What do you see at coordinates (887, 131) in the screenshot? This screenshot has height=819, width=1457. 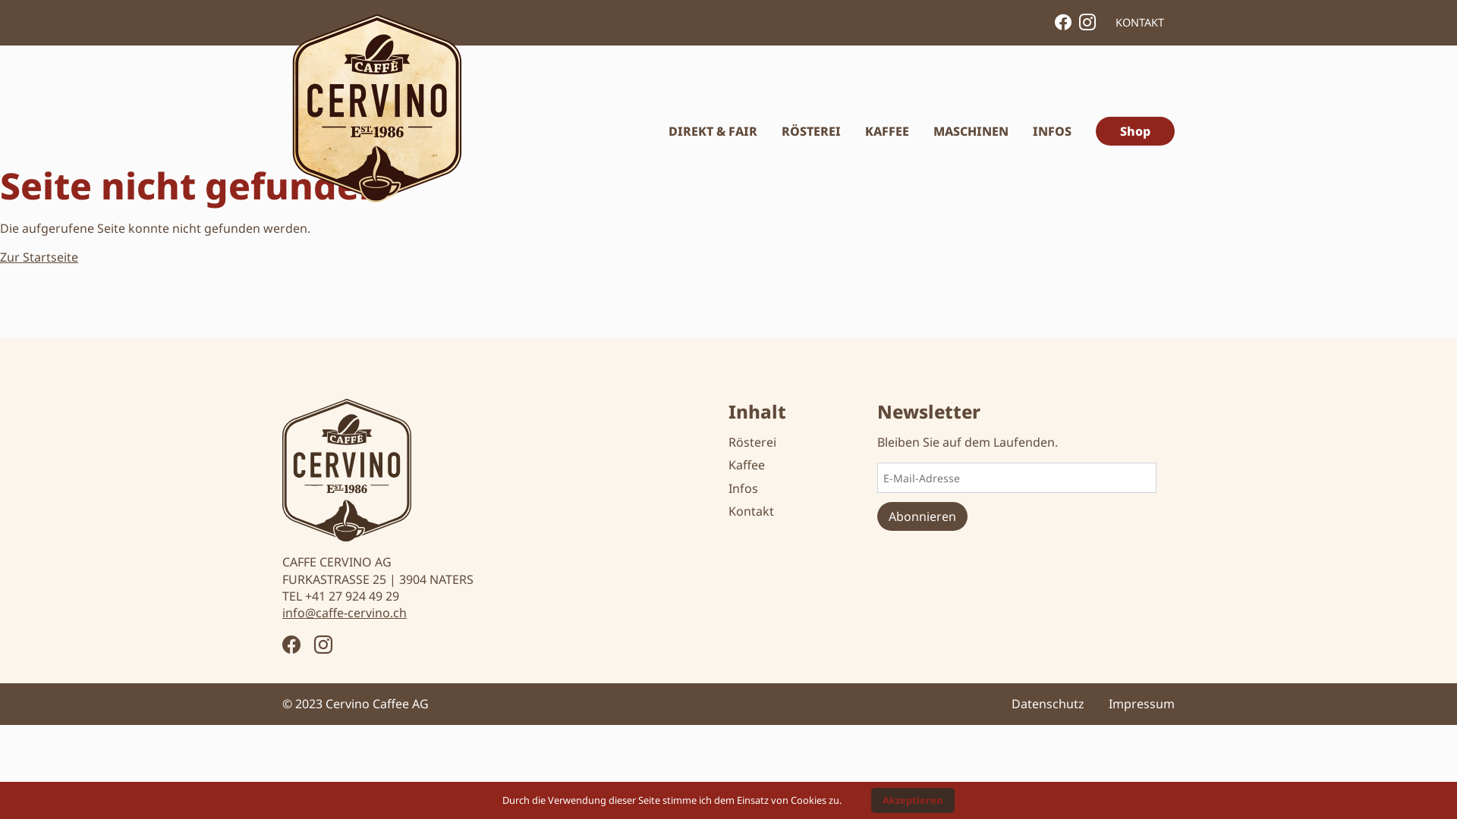 I see `KAFFEE` at bounding box center [887, 131].